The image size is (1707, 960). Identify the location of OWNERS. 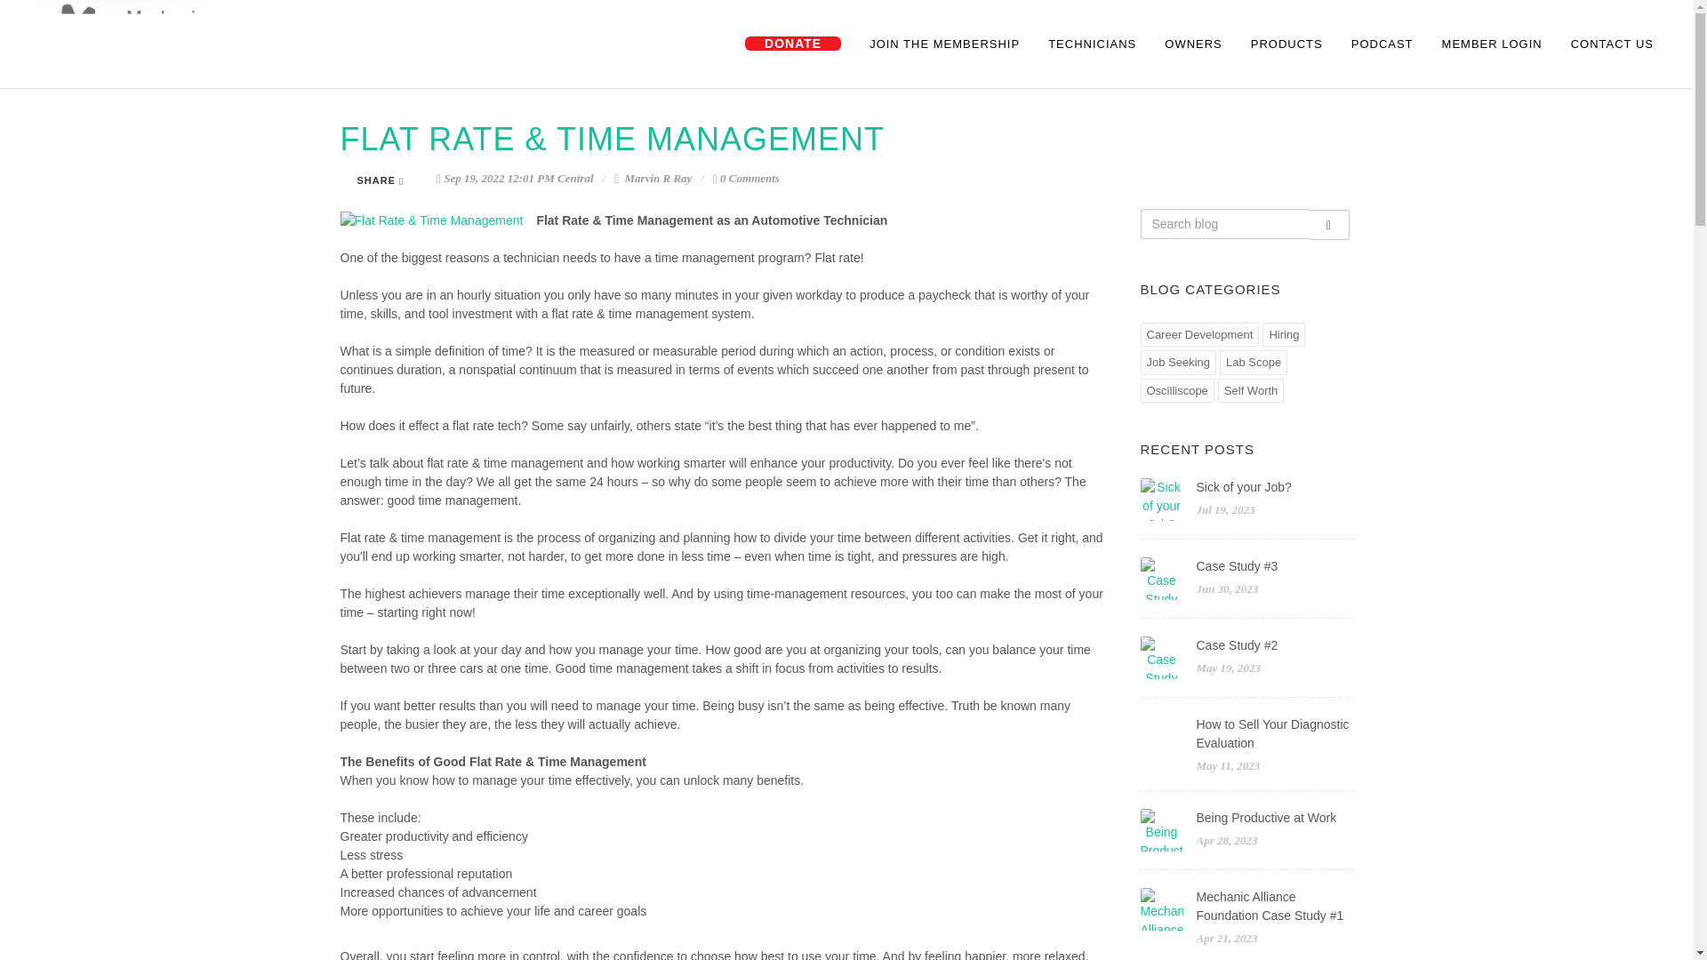
(1193, 44).